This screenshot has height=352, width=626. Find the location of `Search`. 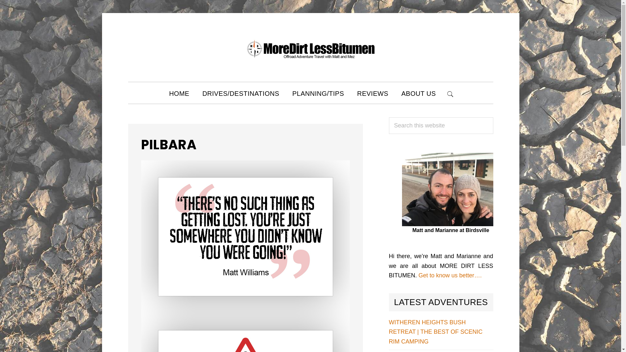

Search is located at coordinates (493, 117).